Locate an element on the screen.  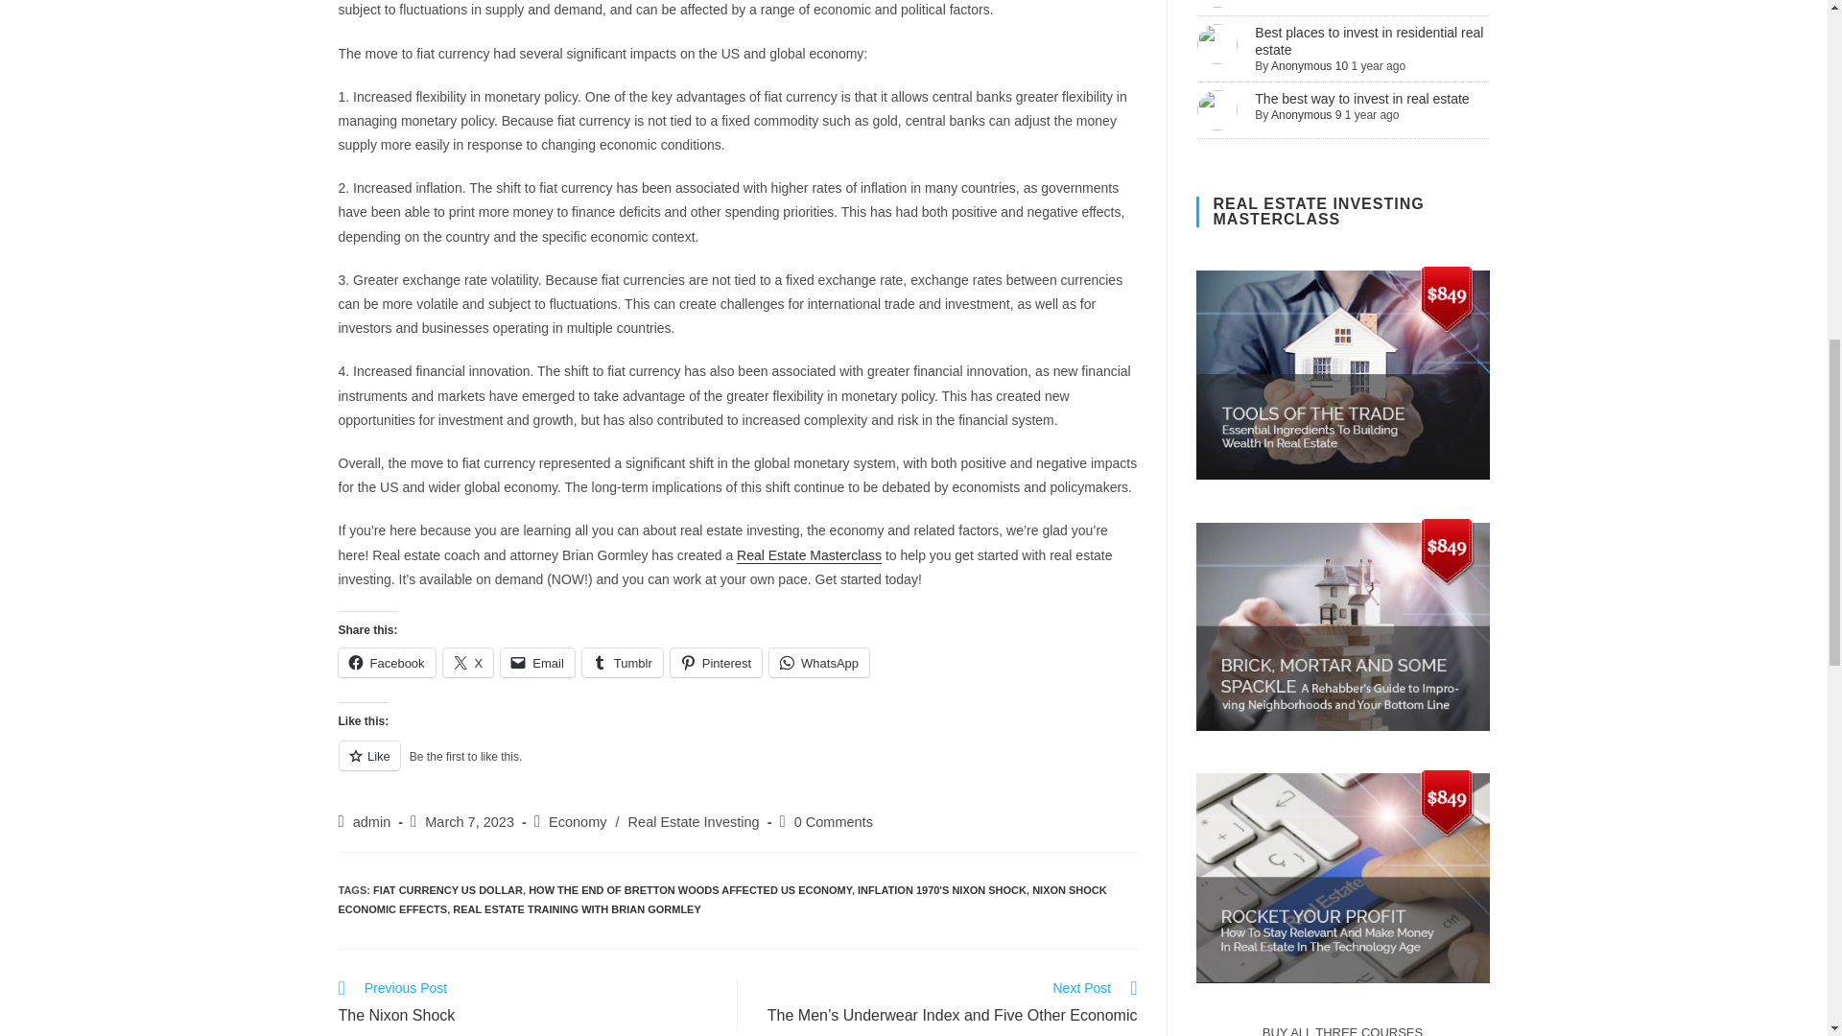
Posts by admin is located at coordinates (372, 821).